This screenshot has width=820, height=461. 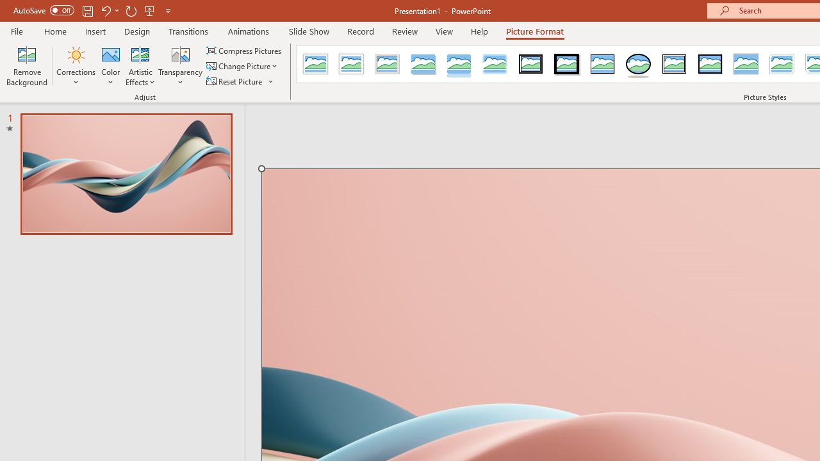 What do you see at coordinates (566, 64) in the screenshot?
I see `Thick Matte, Black` at bounding box center [566, 64].